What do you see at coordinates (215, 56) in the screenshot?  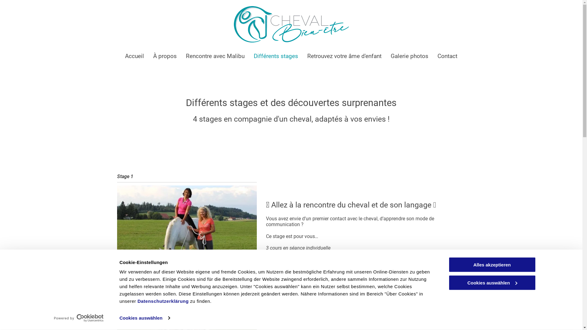 I see `Rencontre avec Malibu` at bounding box center [215, 56].